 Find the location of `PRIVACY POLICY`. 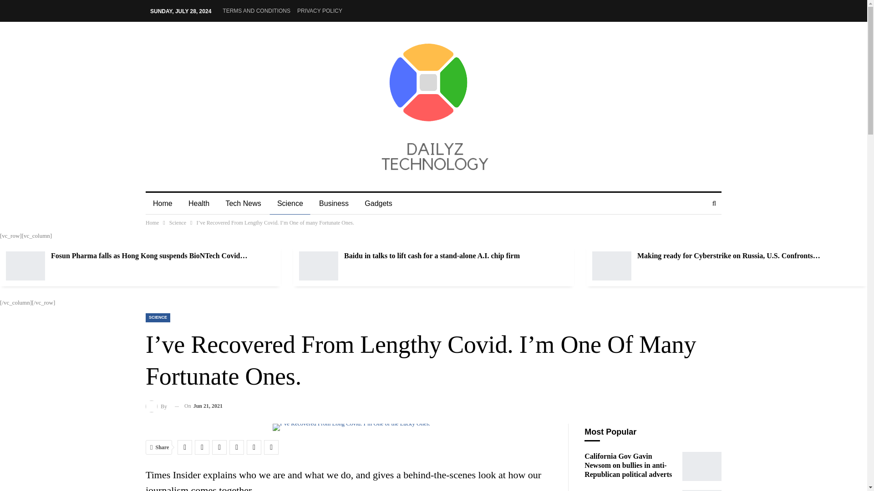

PRIVACY POLICY is located at coordinates (320, 11).